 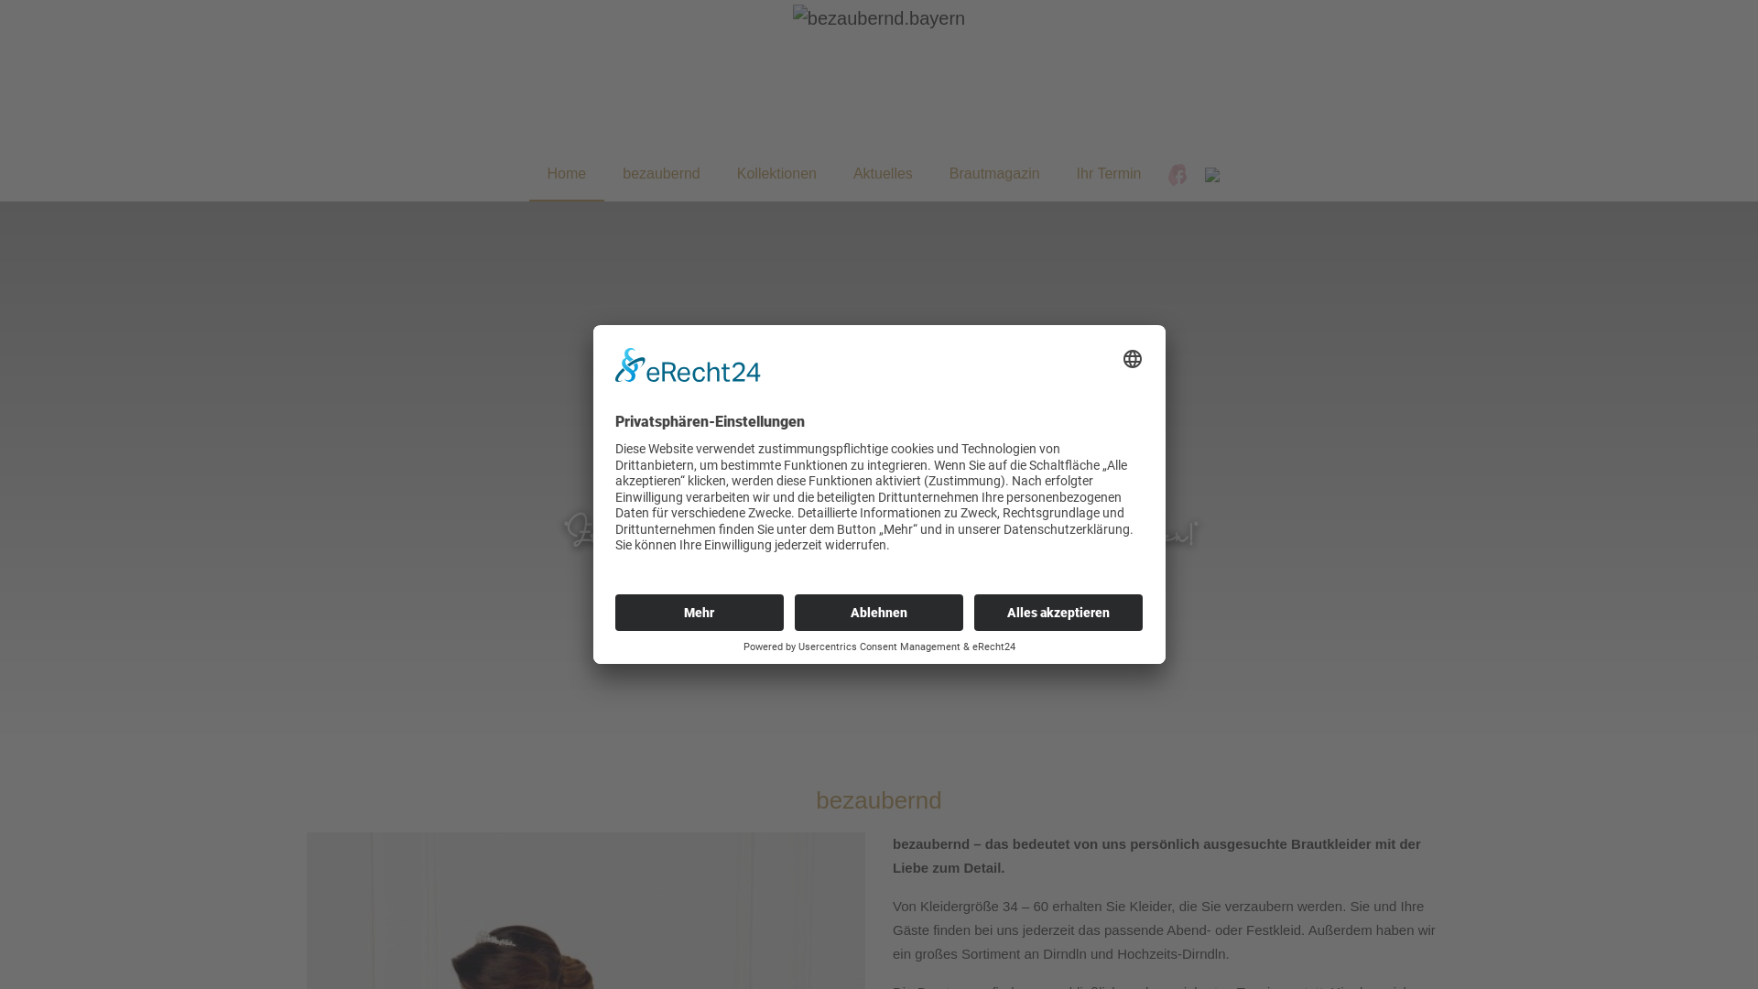 What do you see at coordinates (1212, 174) in the screenshot?
I see `Instagram` at bounding box center [1212, 174].